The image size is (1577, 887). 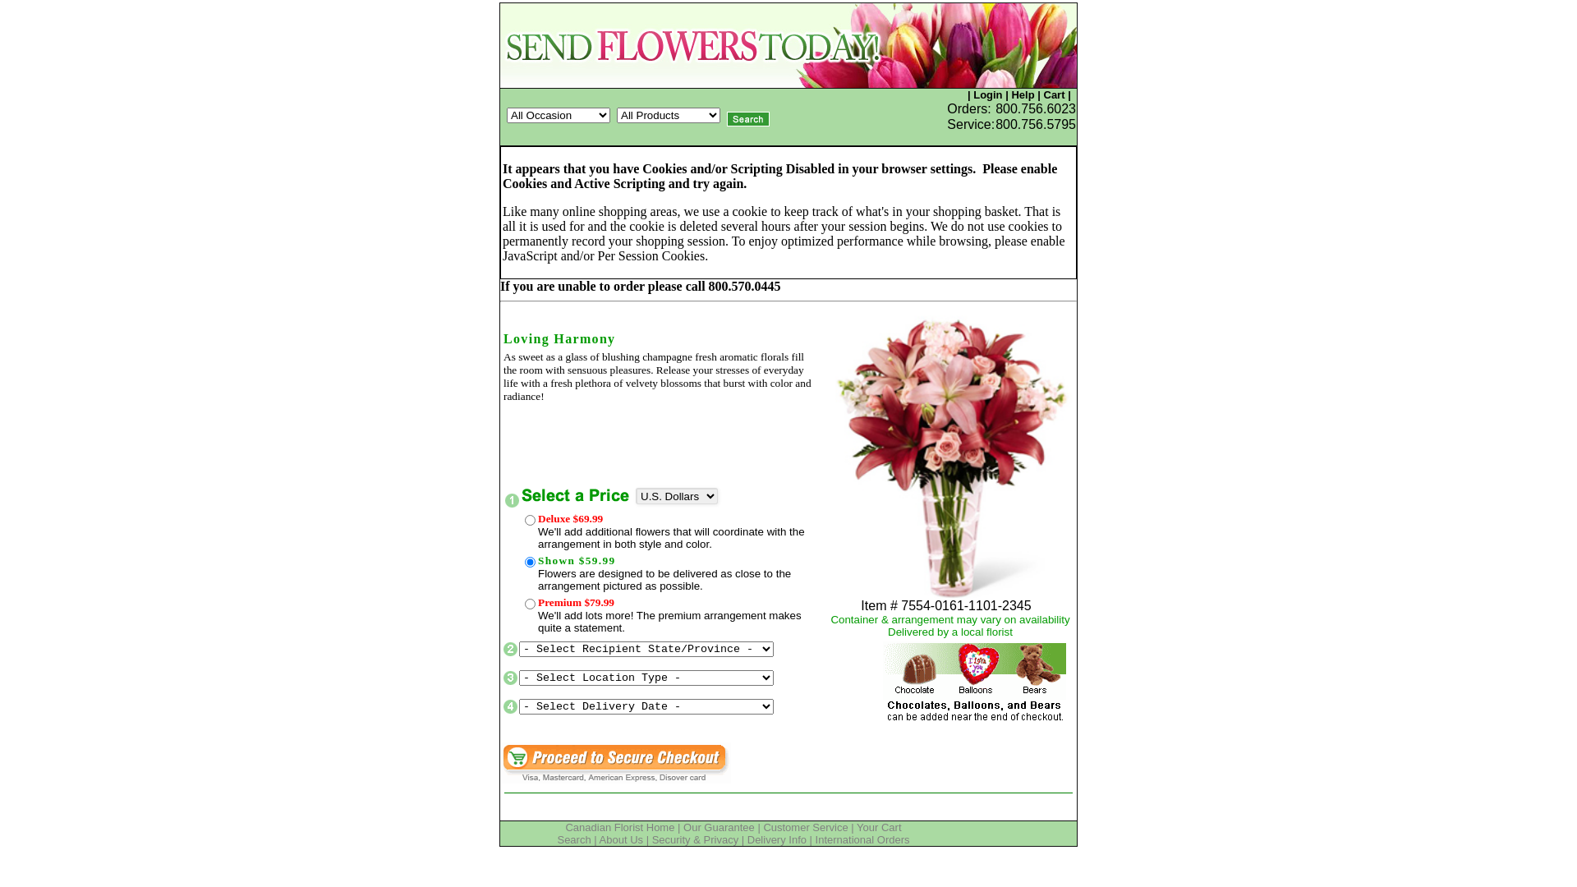 I want to click on Security & Privacy, so click(x=695, y=839).